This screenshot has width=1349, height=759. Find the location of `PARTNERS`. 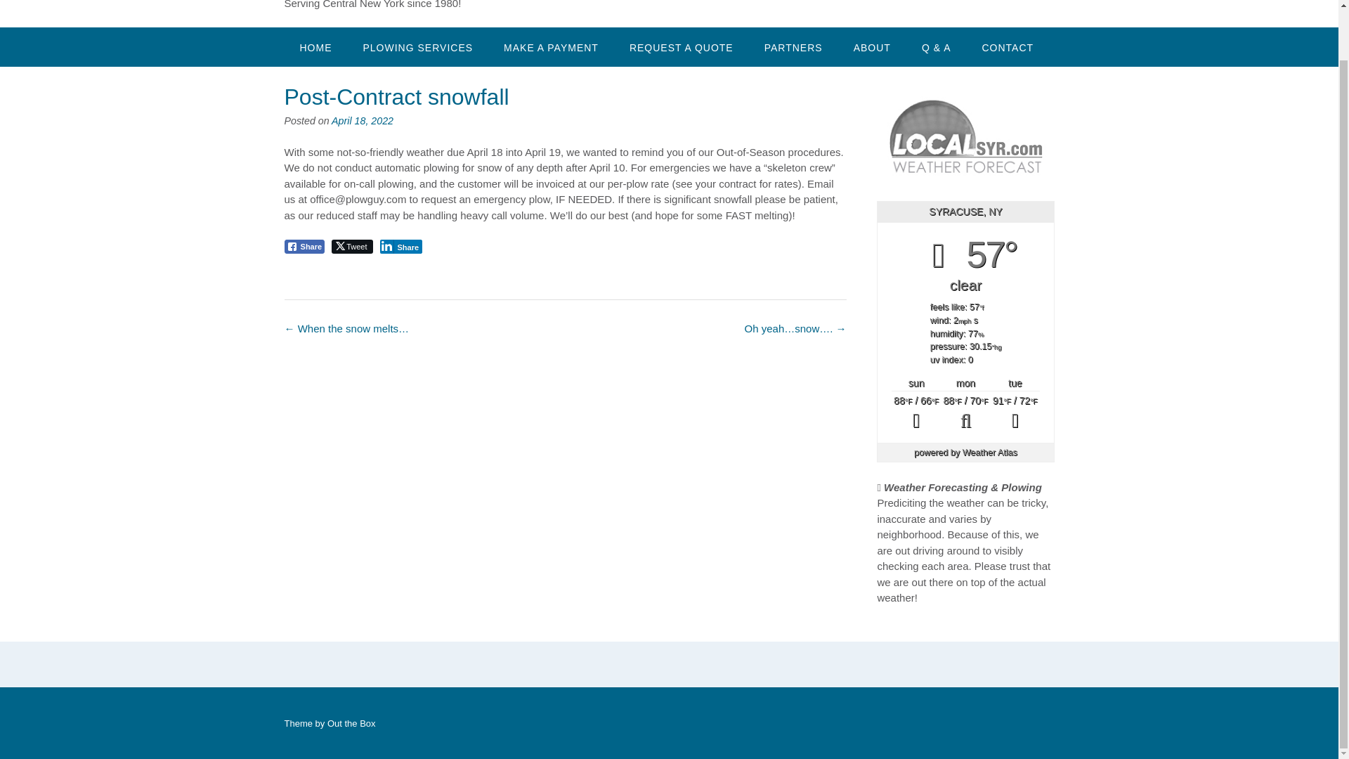

PARTNERS is located at coordinates (793, 46).